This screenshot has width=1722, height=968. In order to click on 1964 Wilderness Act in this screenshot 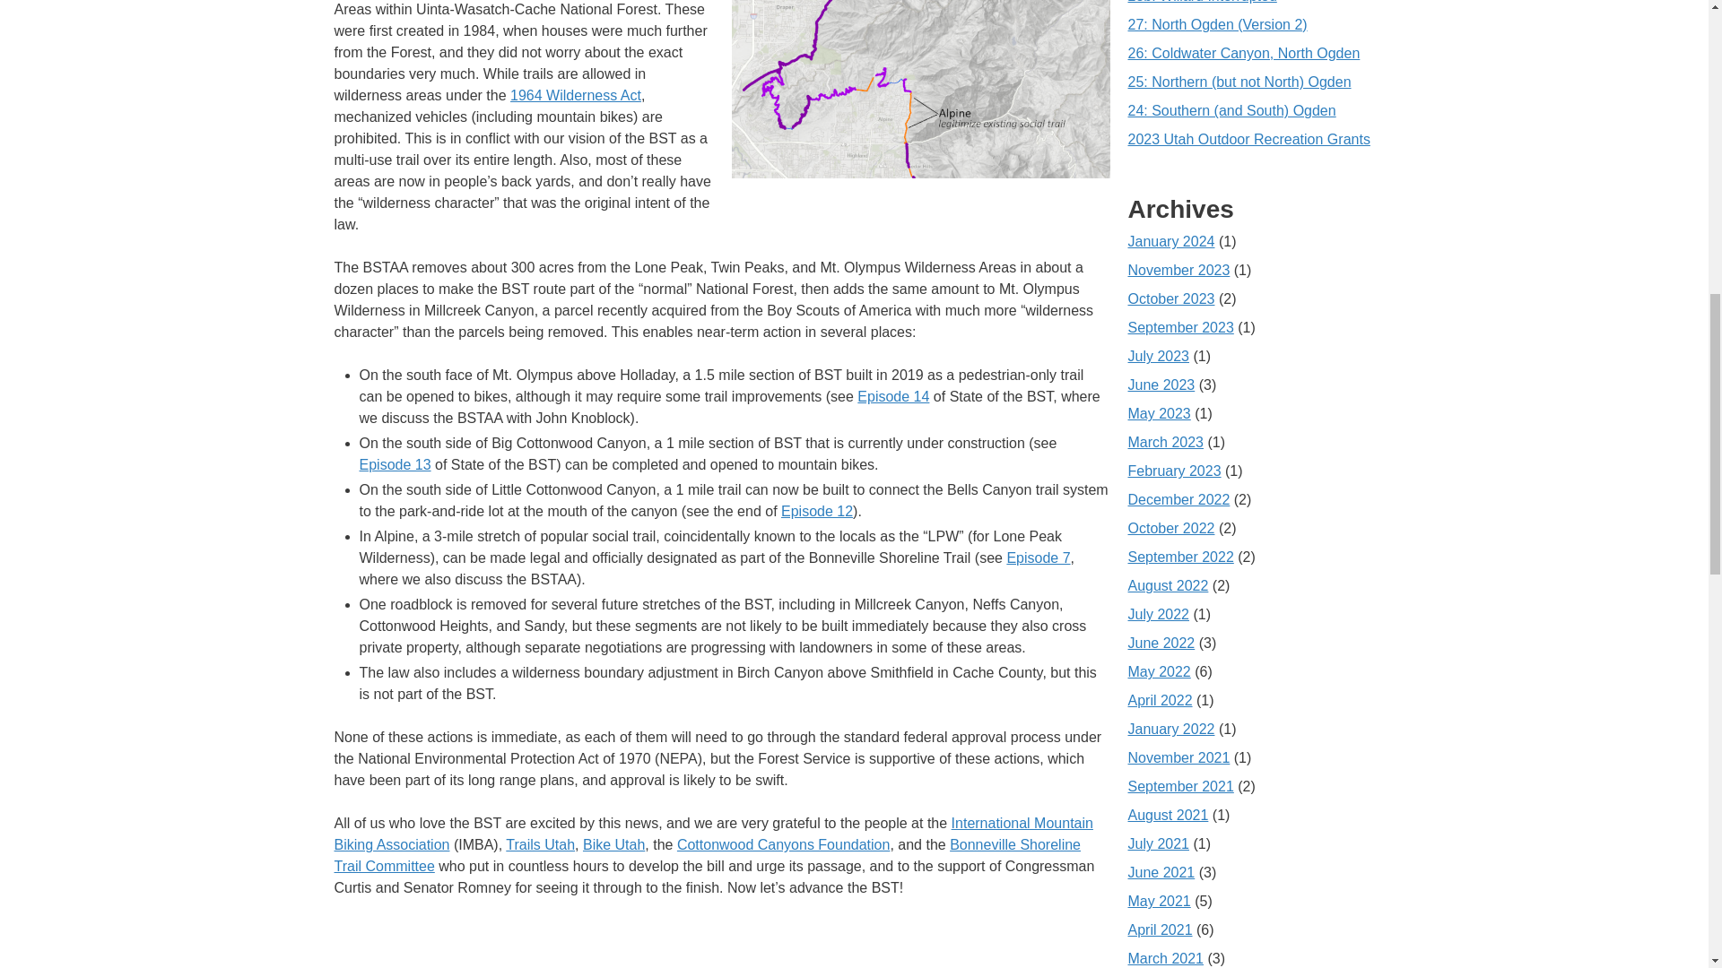, I will do `click(575, 95)`.